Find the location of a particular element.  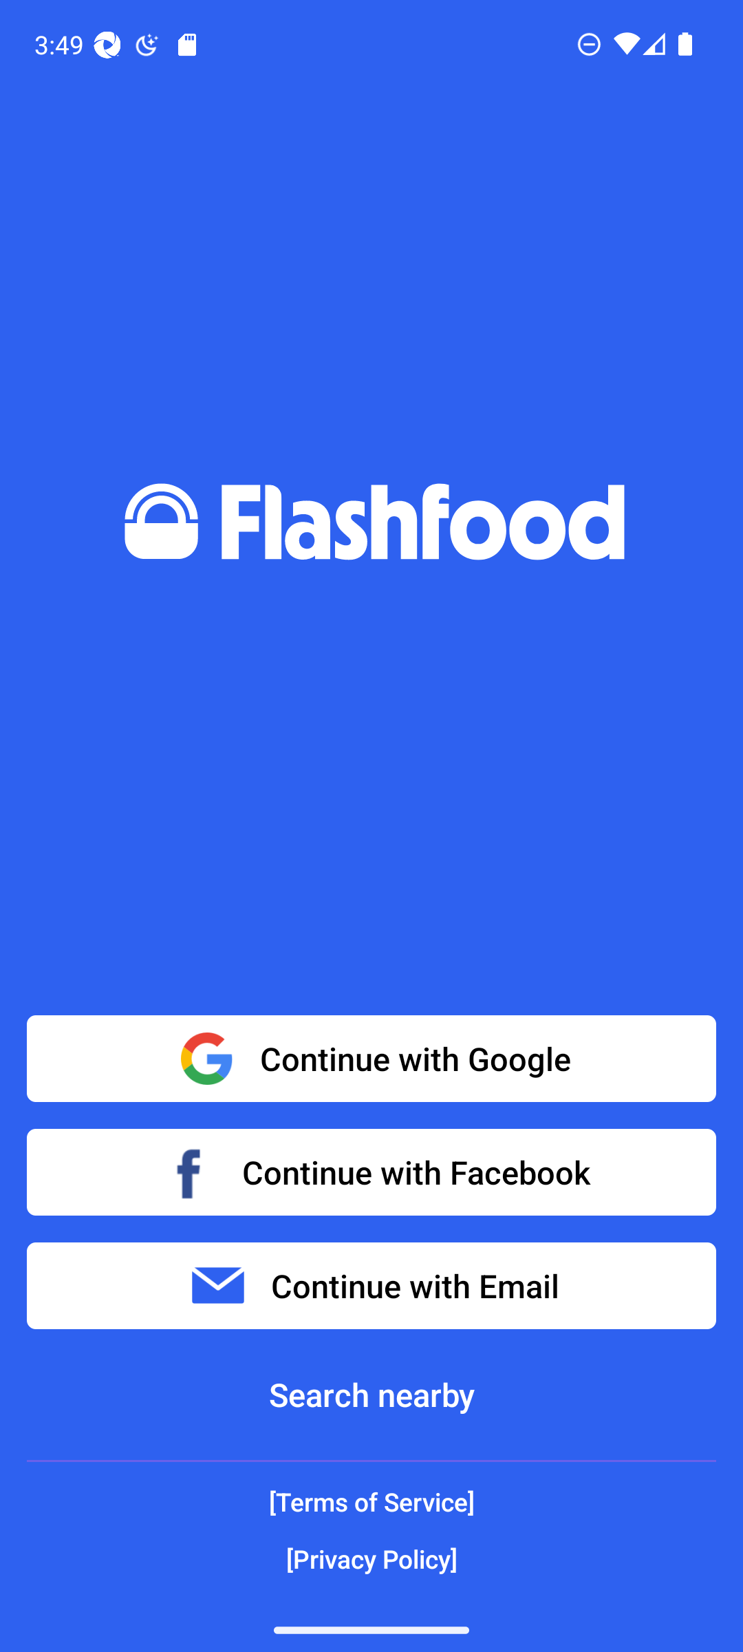

[Privacy Policy] is located at coordinates (371, 1558).